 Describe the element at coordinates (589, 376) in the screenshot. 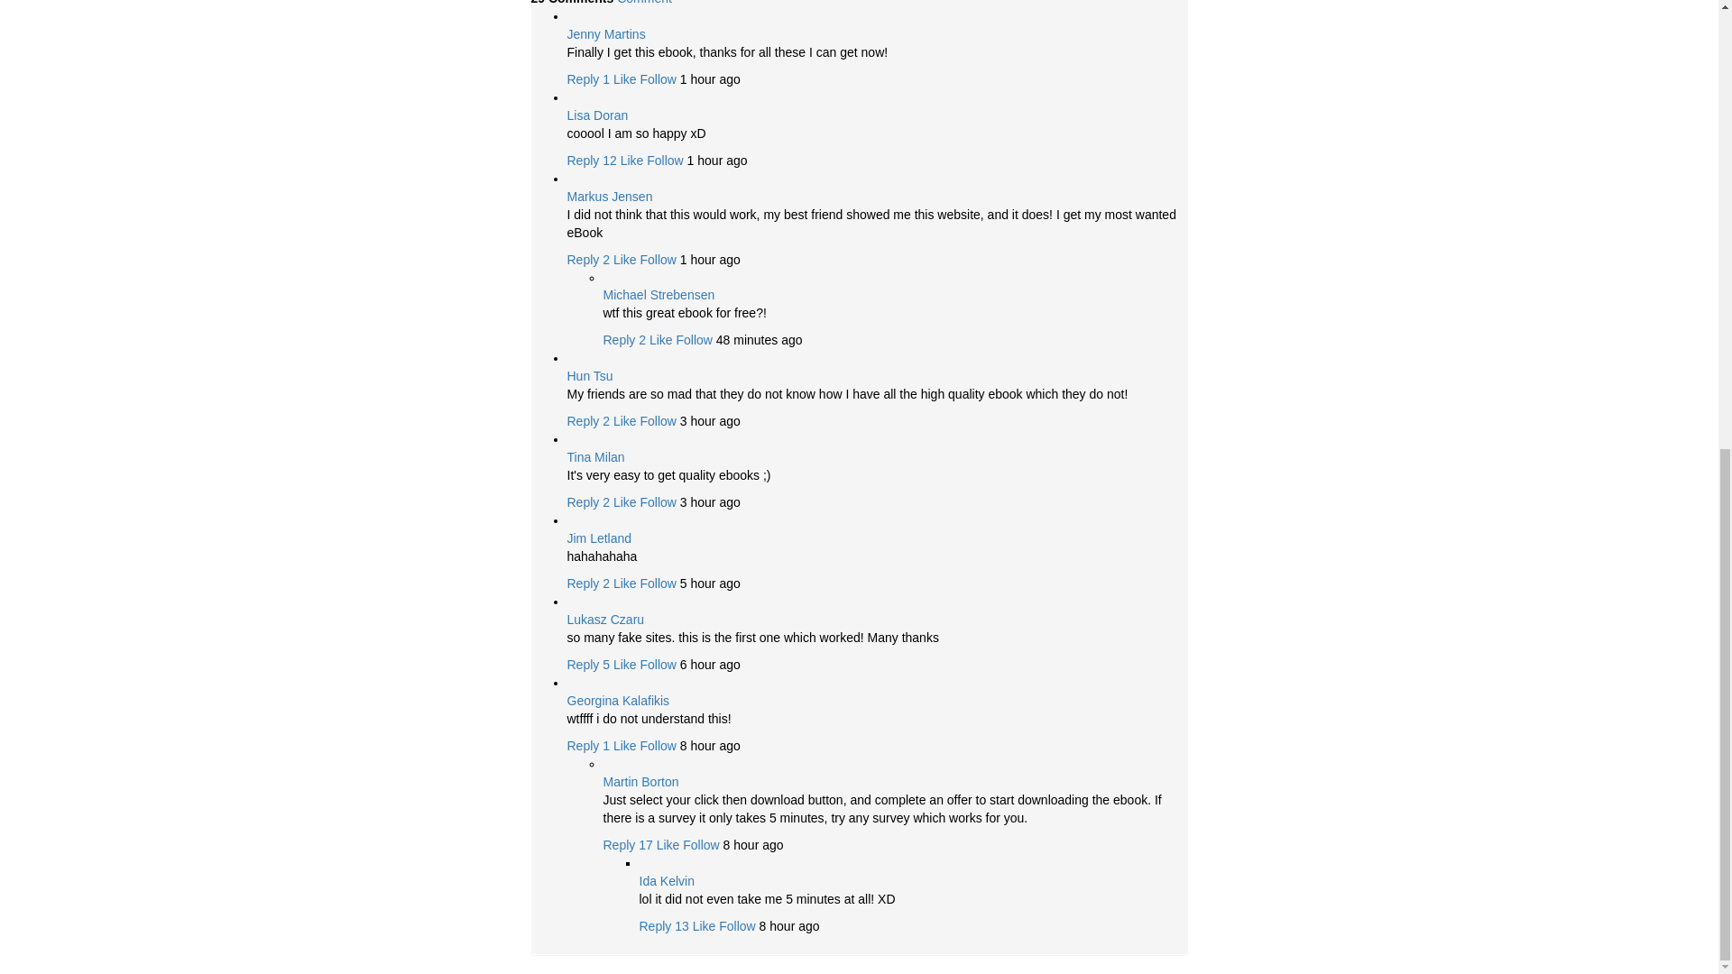

I see `Hun Tsu` at that location.